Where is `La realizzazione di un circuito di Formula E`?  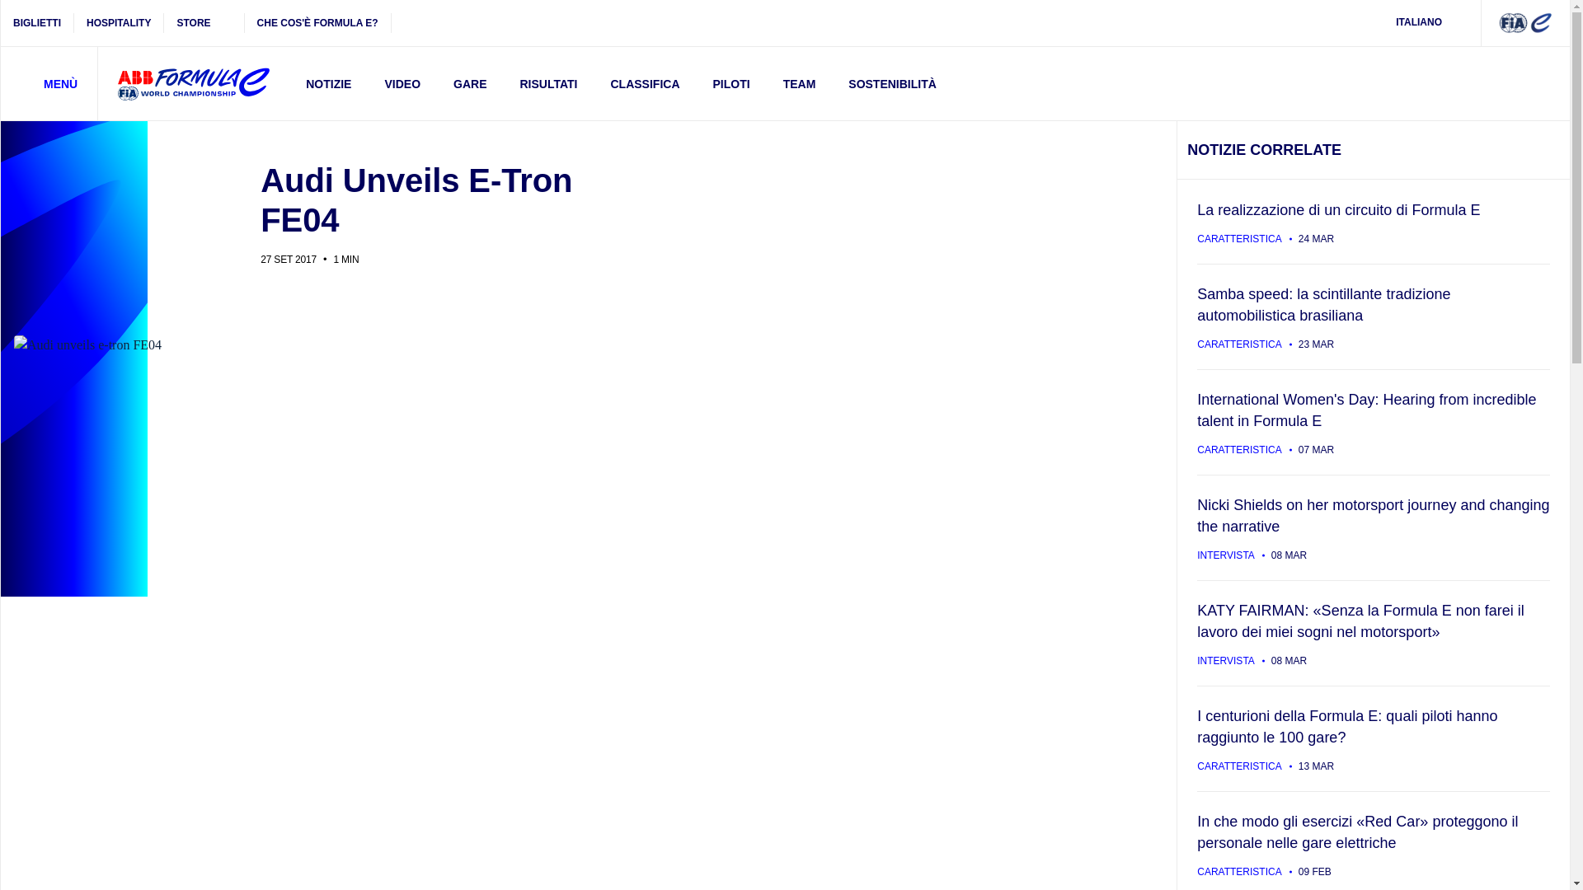
La realizzazione di un circuito di Formula E is located at coordinates (1373, 221).